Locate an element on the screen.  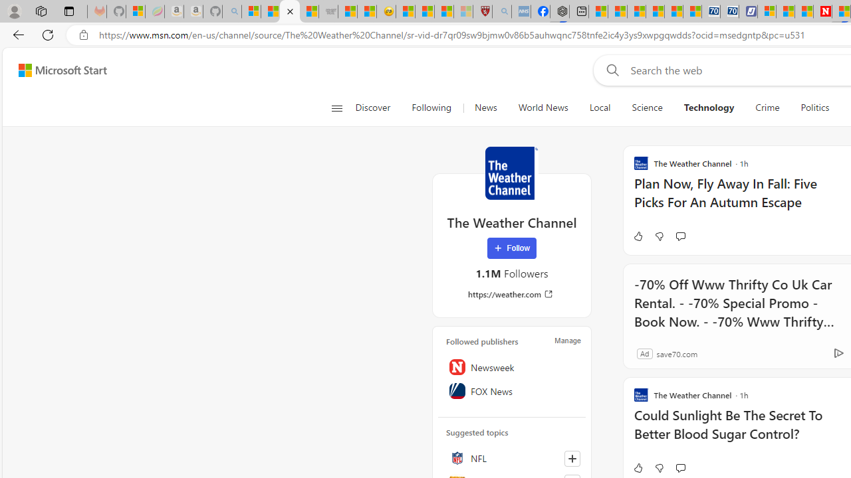
12 Popular Science Lies that Must be Corrected - Sleeping is located at coordinates (463, 12).